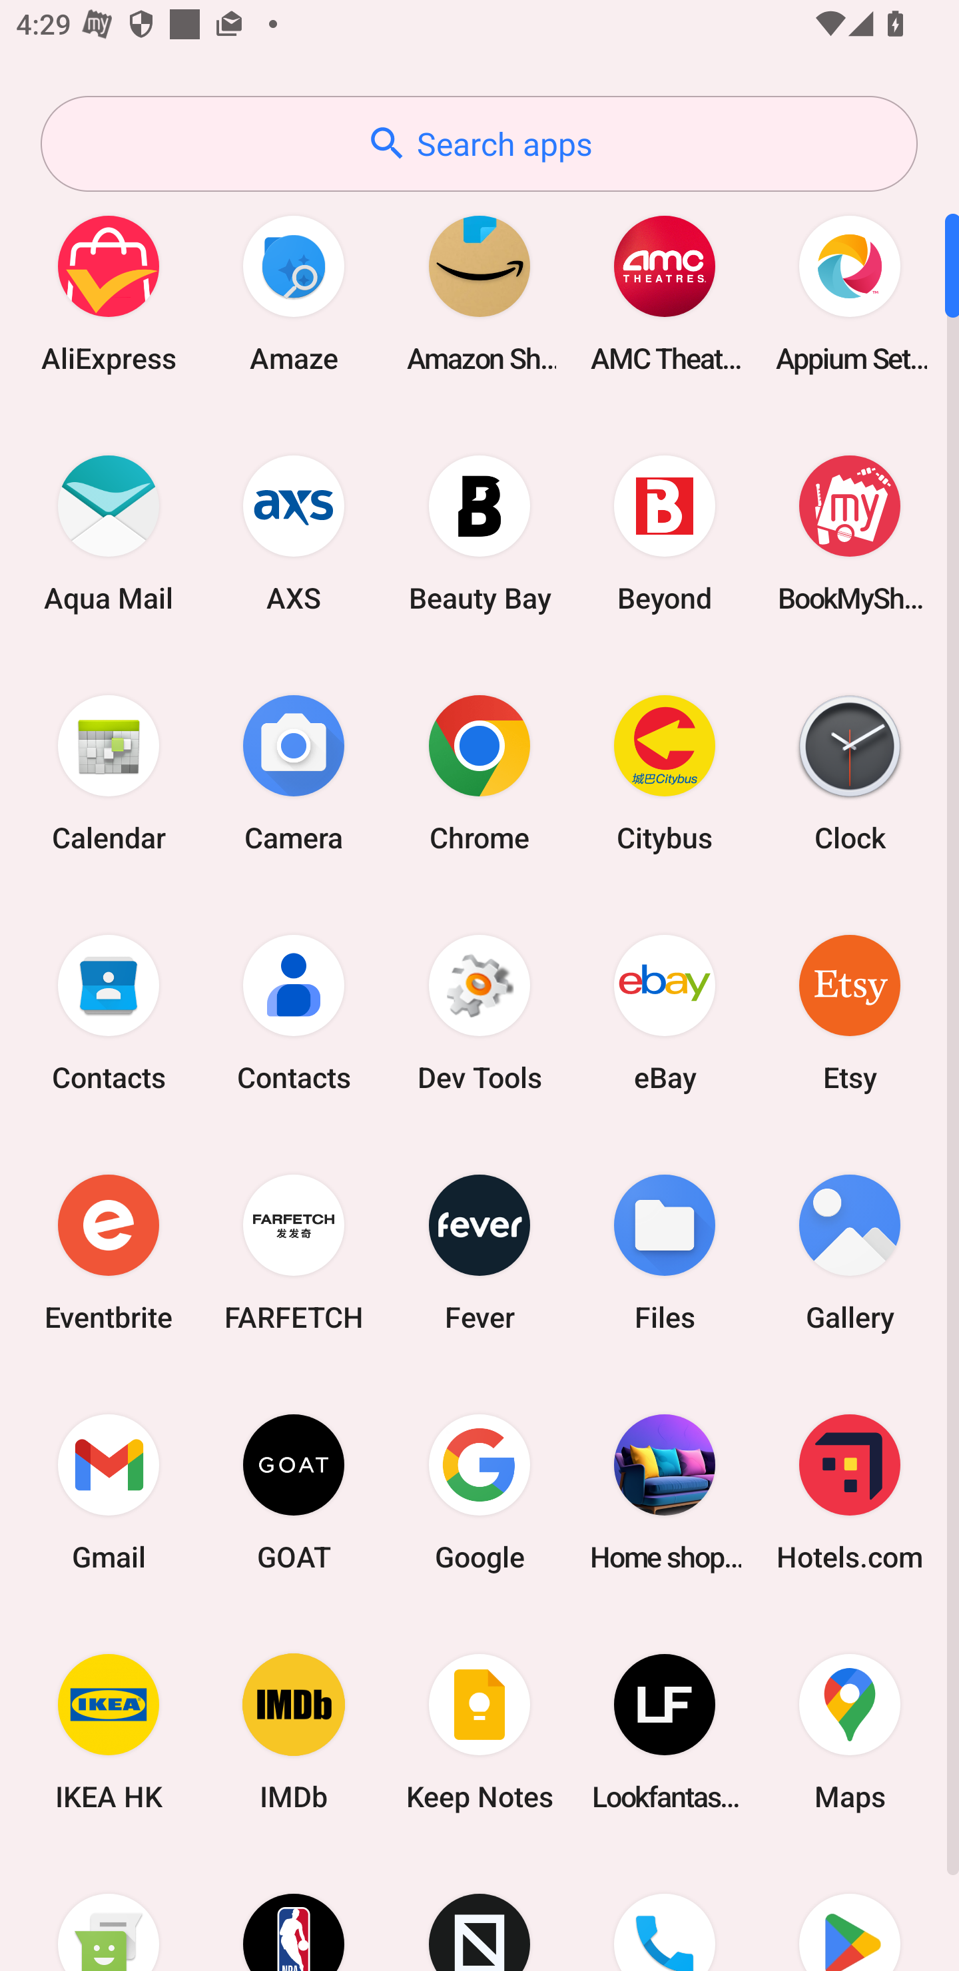 The image size is (959, 1971). What do you see at coordinates (479, 144) in the screenshot?
I see `  Search apps` at bounding box center [479, 144].